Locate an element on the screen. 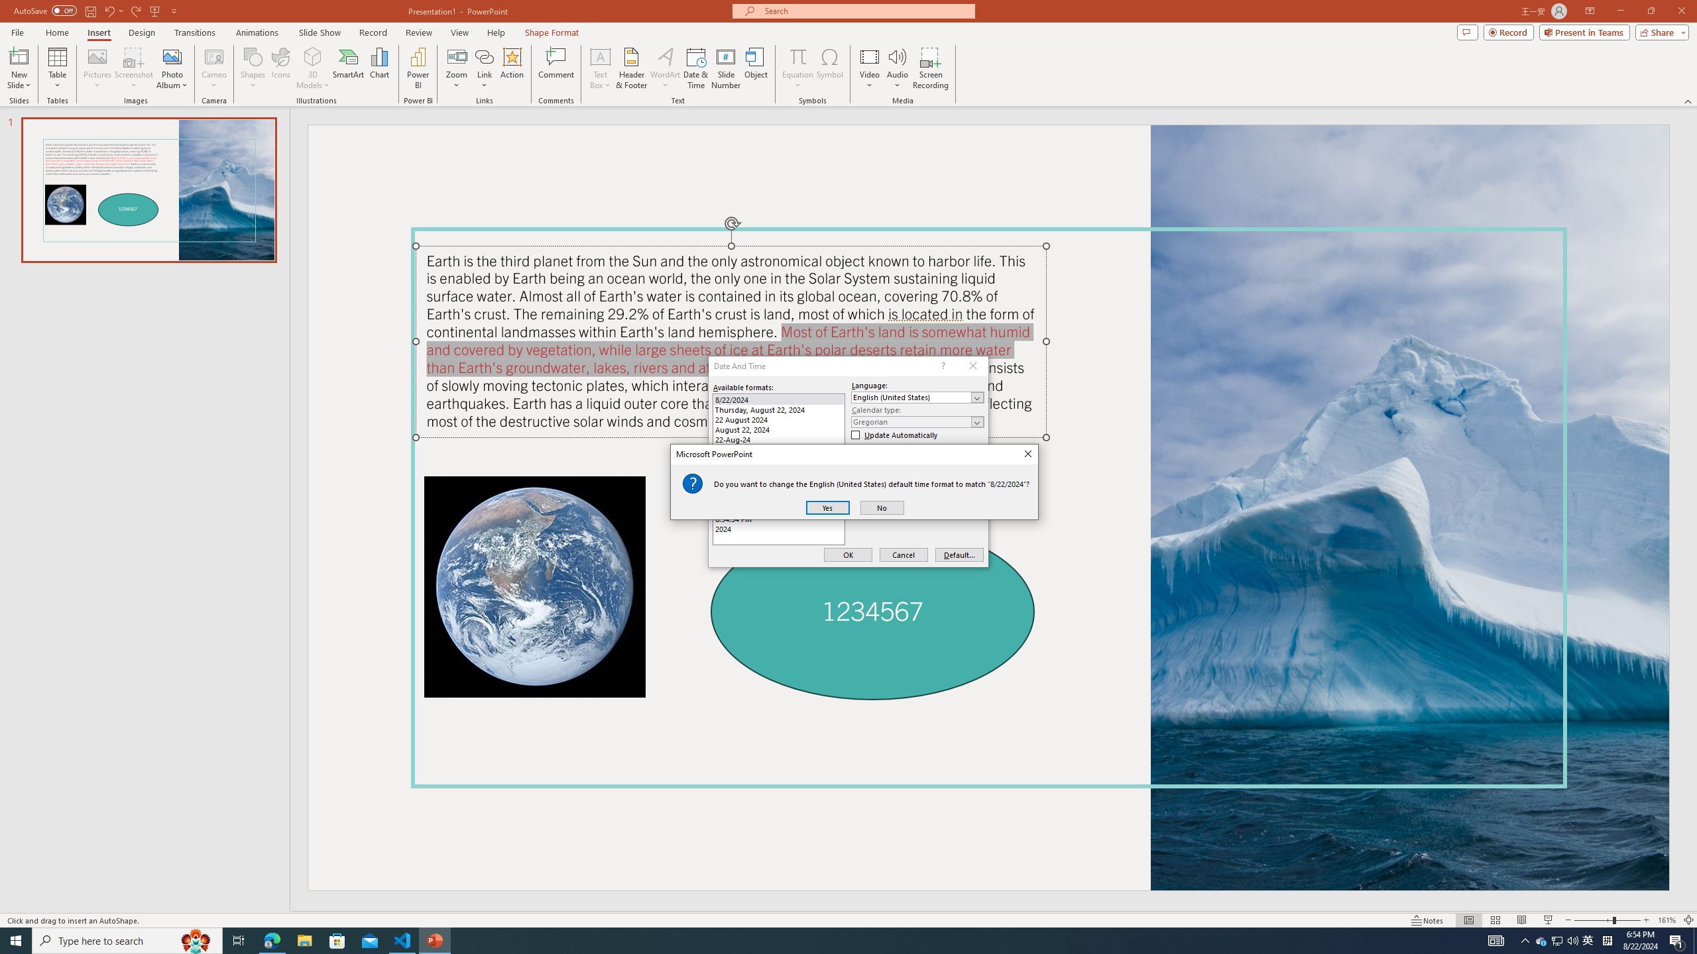 This screenshot has height=954, width=1697. No is located at coordinates (882, 507).